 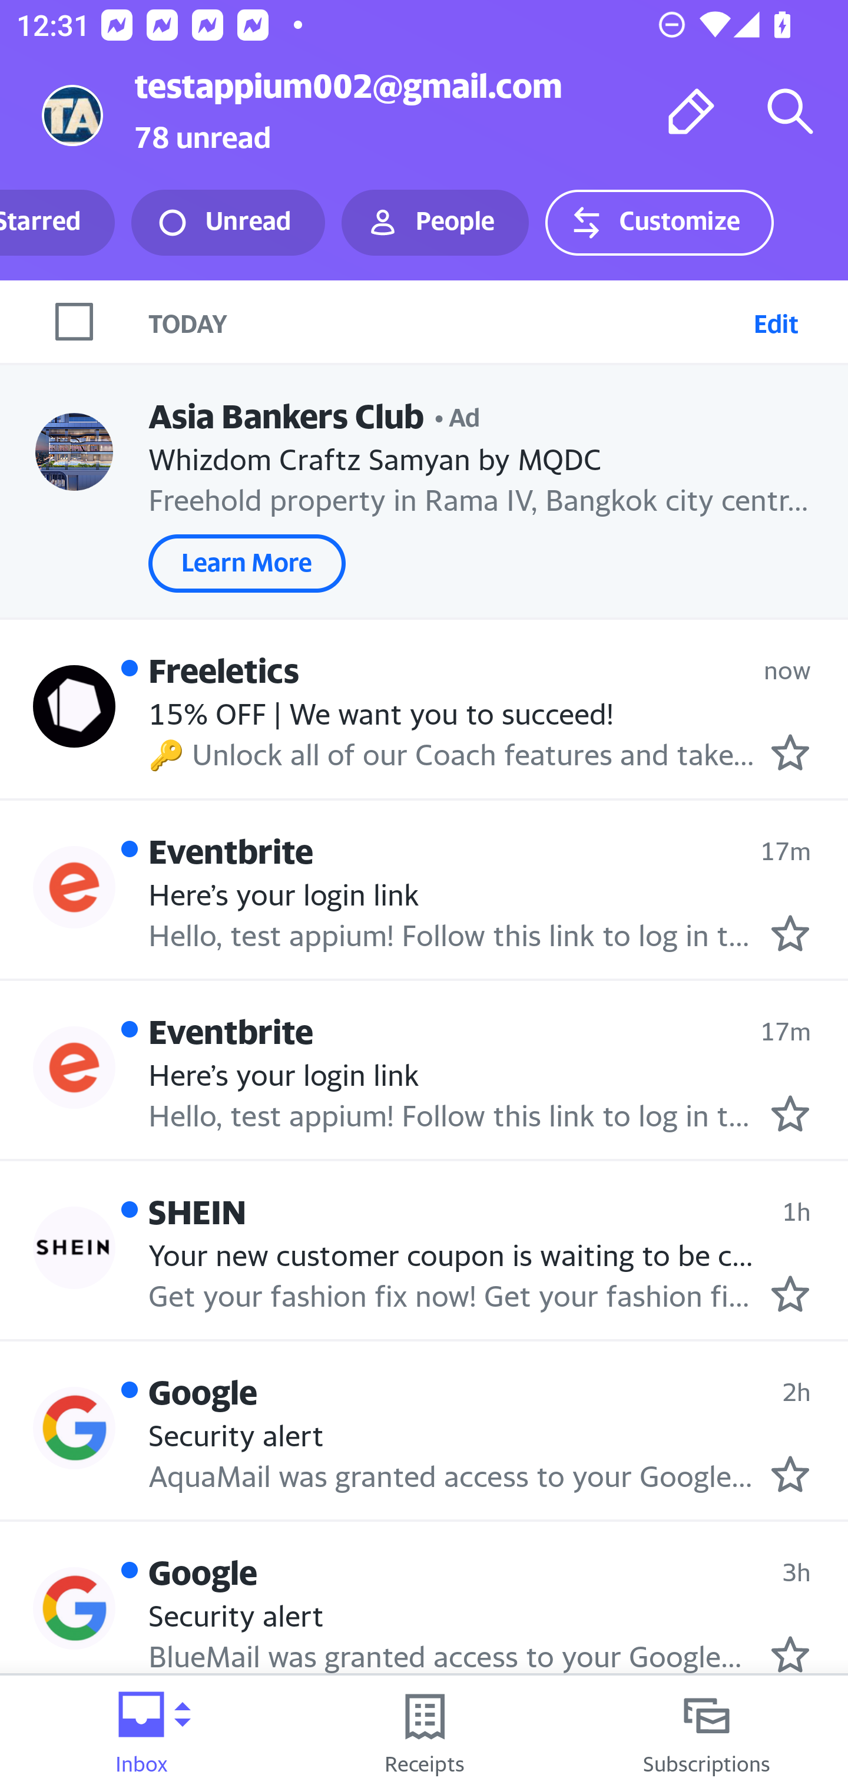 I want to click on Customize, so click(x=659, y=223).